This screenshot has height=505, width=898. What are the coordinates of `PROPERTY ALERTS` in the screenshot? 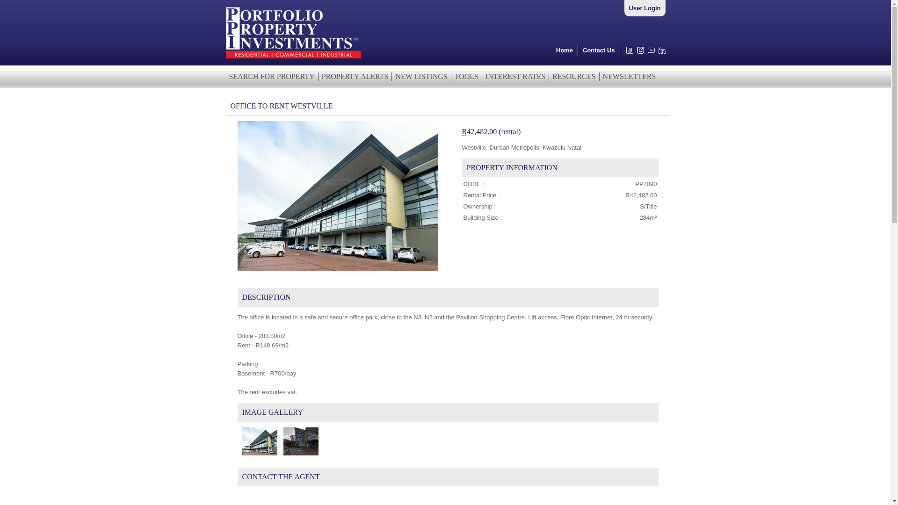 It's located at (355, 77).